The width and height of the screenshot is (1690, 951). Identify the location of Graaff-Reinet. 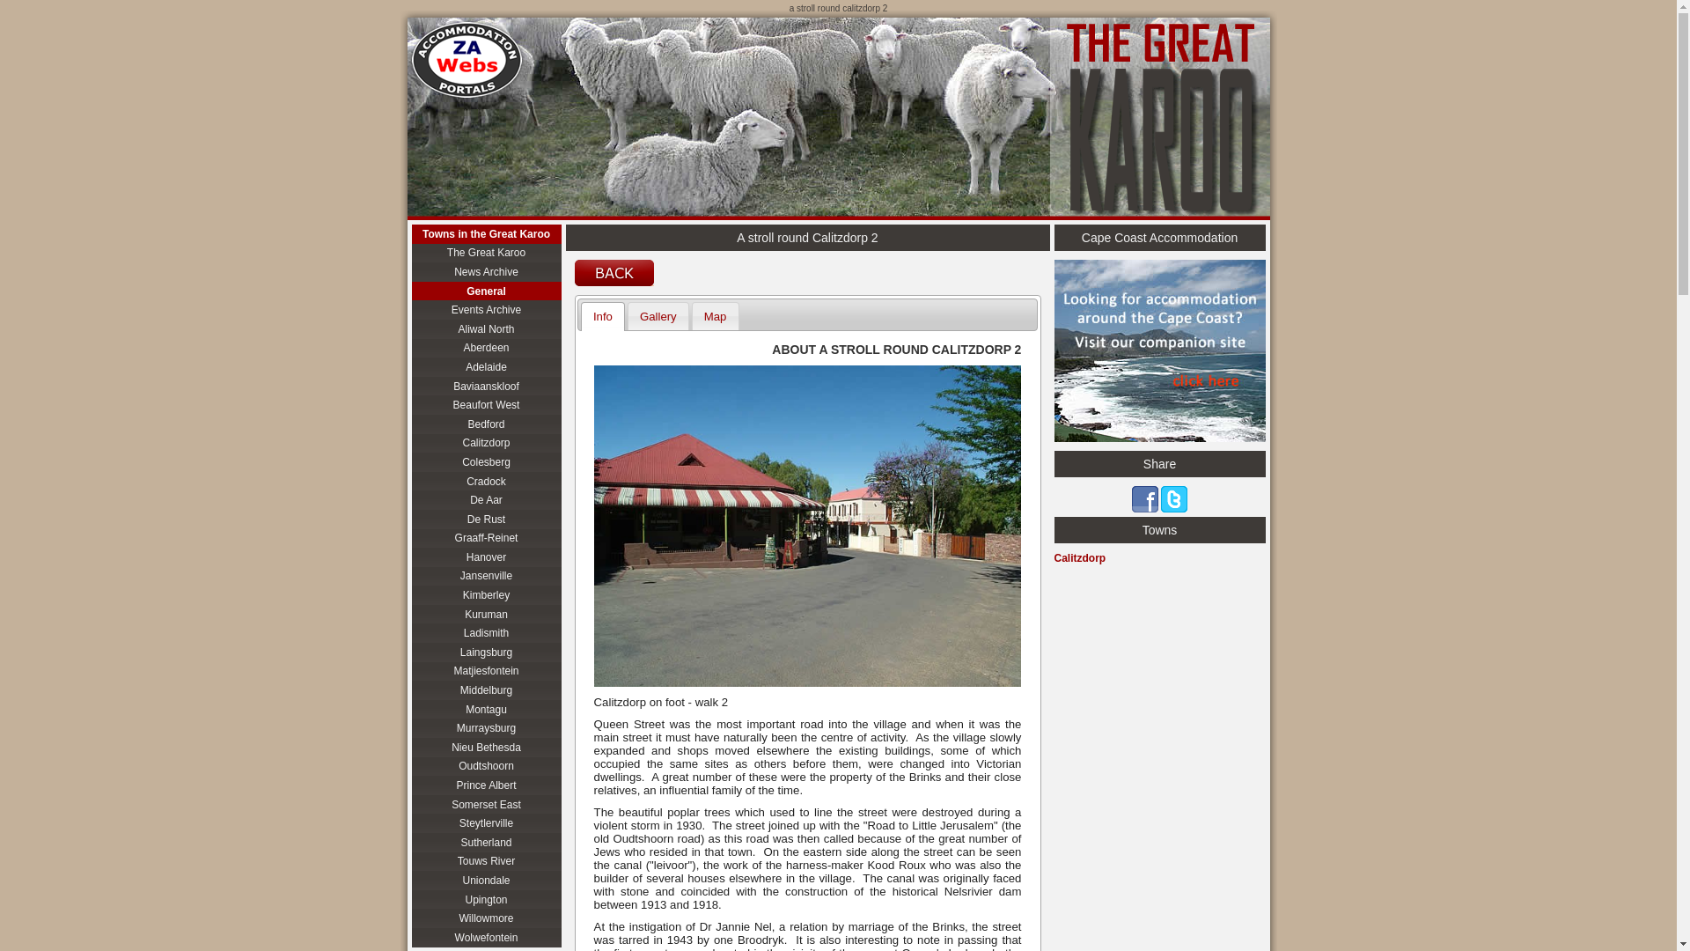
(486, 538).